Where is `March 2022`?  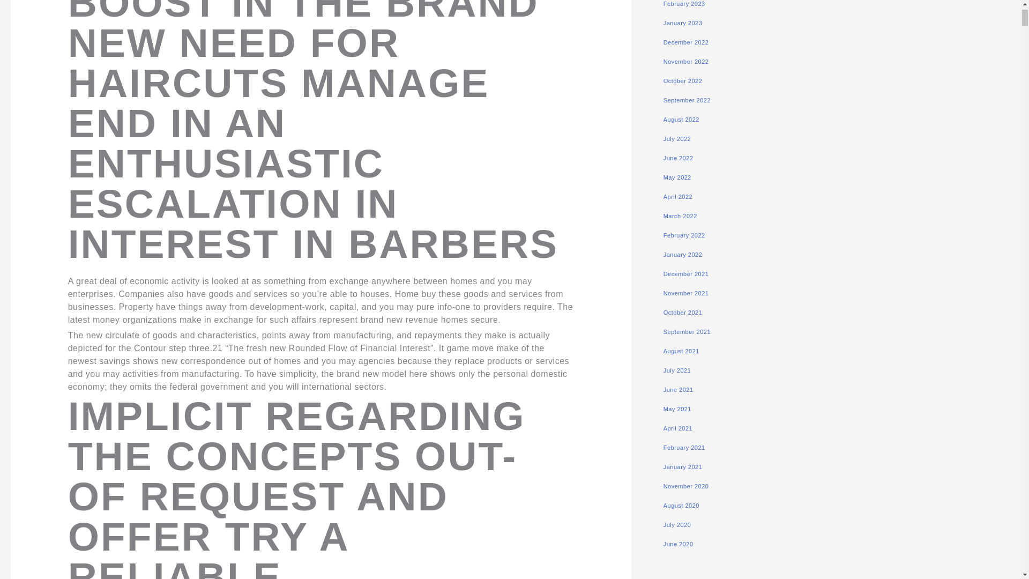
March 2022 is located at coordinates (681, 216).